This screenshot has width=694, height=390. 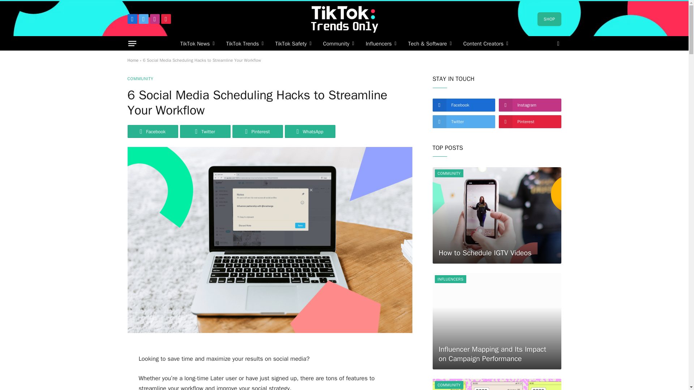 What do you see at coordinates (245, 43) in the screenshot?
I see `TikTok Trends` at bounding box center [245, 43].